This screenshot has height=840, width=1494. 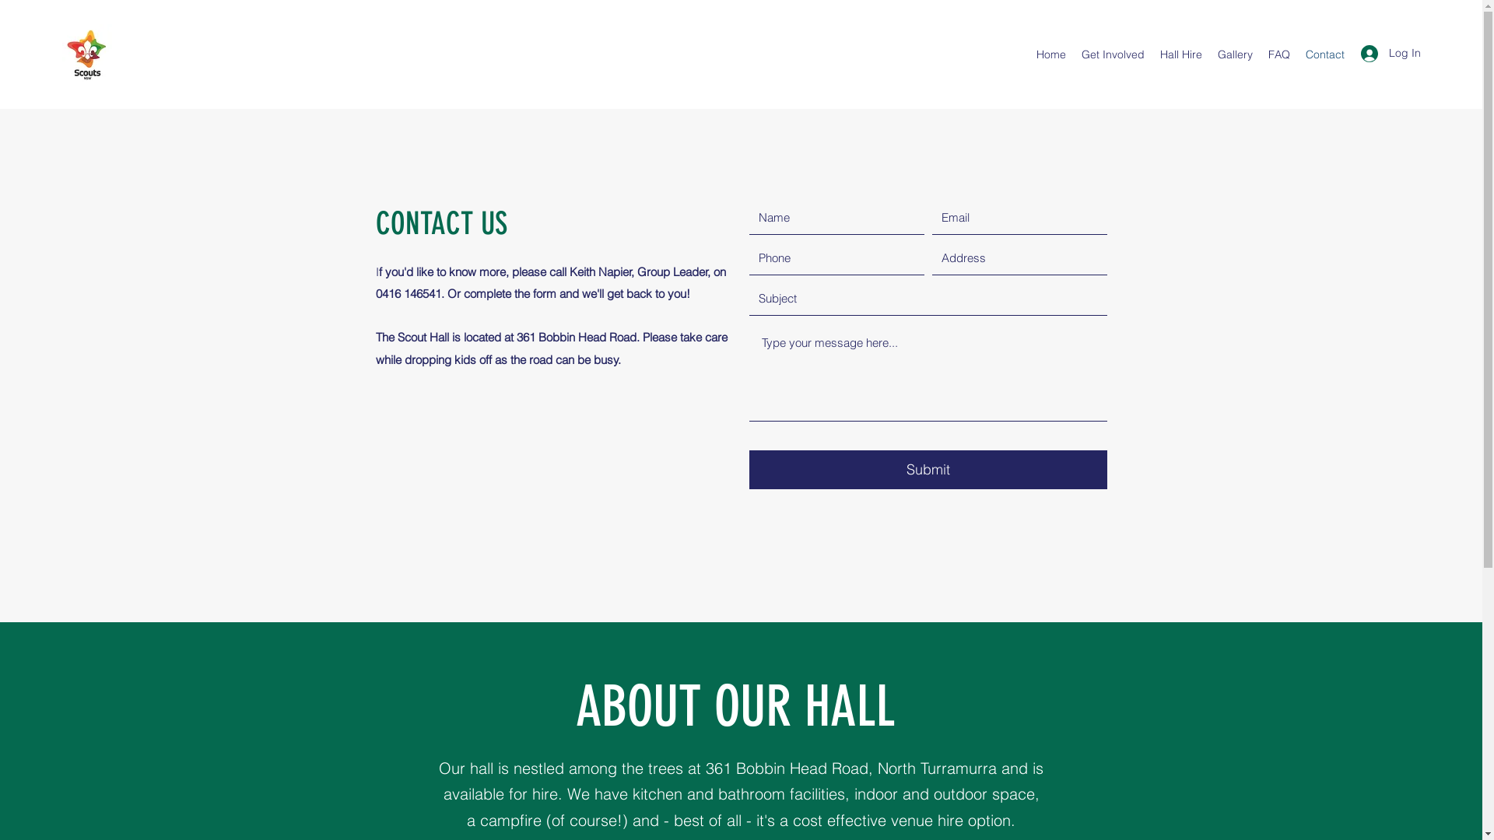 I want to click on Home, so click(x=1051, y=54).